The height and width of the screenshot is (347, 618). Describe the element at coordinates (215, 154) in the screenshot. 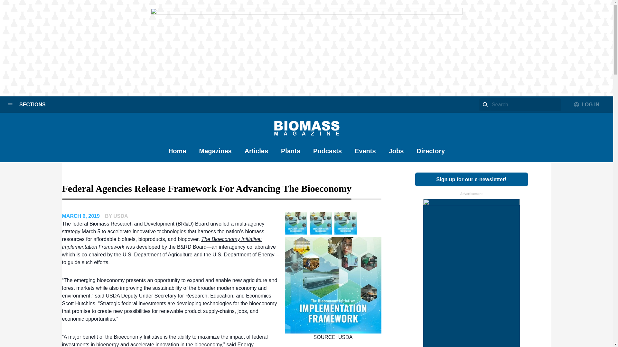

I see `Magazines` at that location.